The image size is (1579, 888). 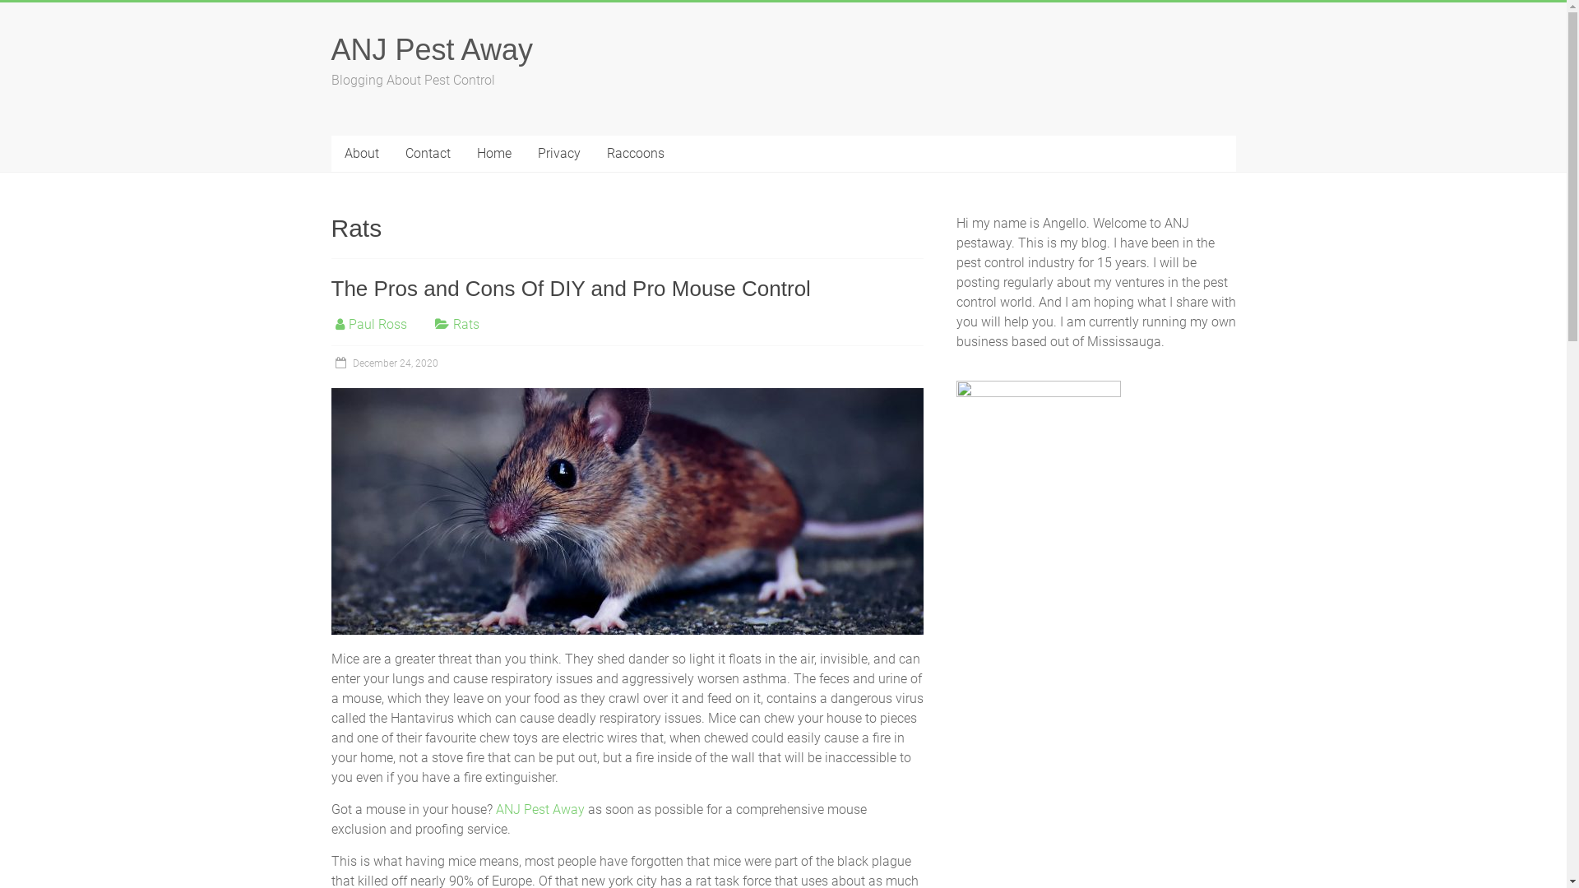 I want to click on ANJ Pest Away, so click(x=539, y=809).